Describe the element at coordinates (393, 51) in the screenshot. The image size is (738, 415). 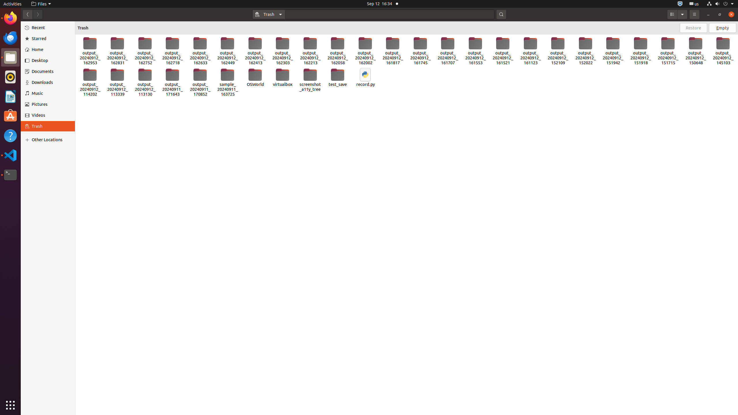
I see `output_20240912_161817` at that location.